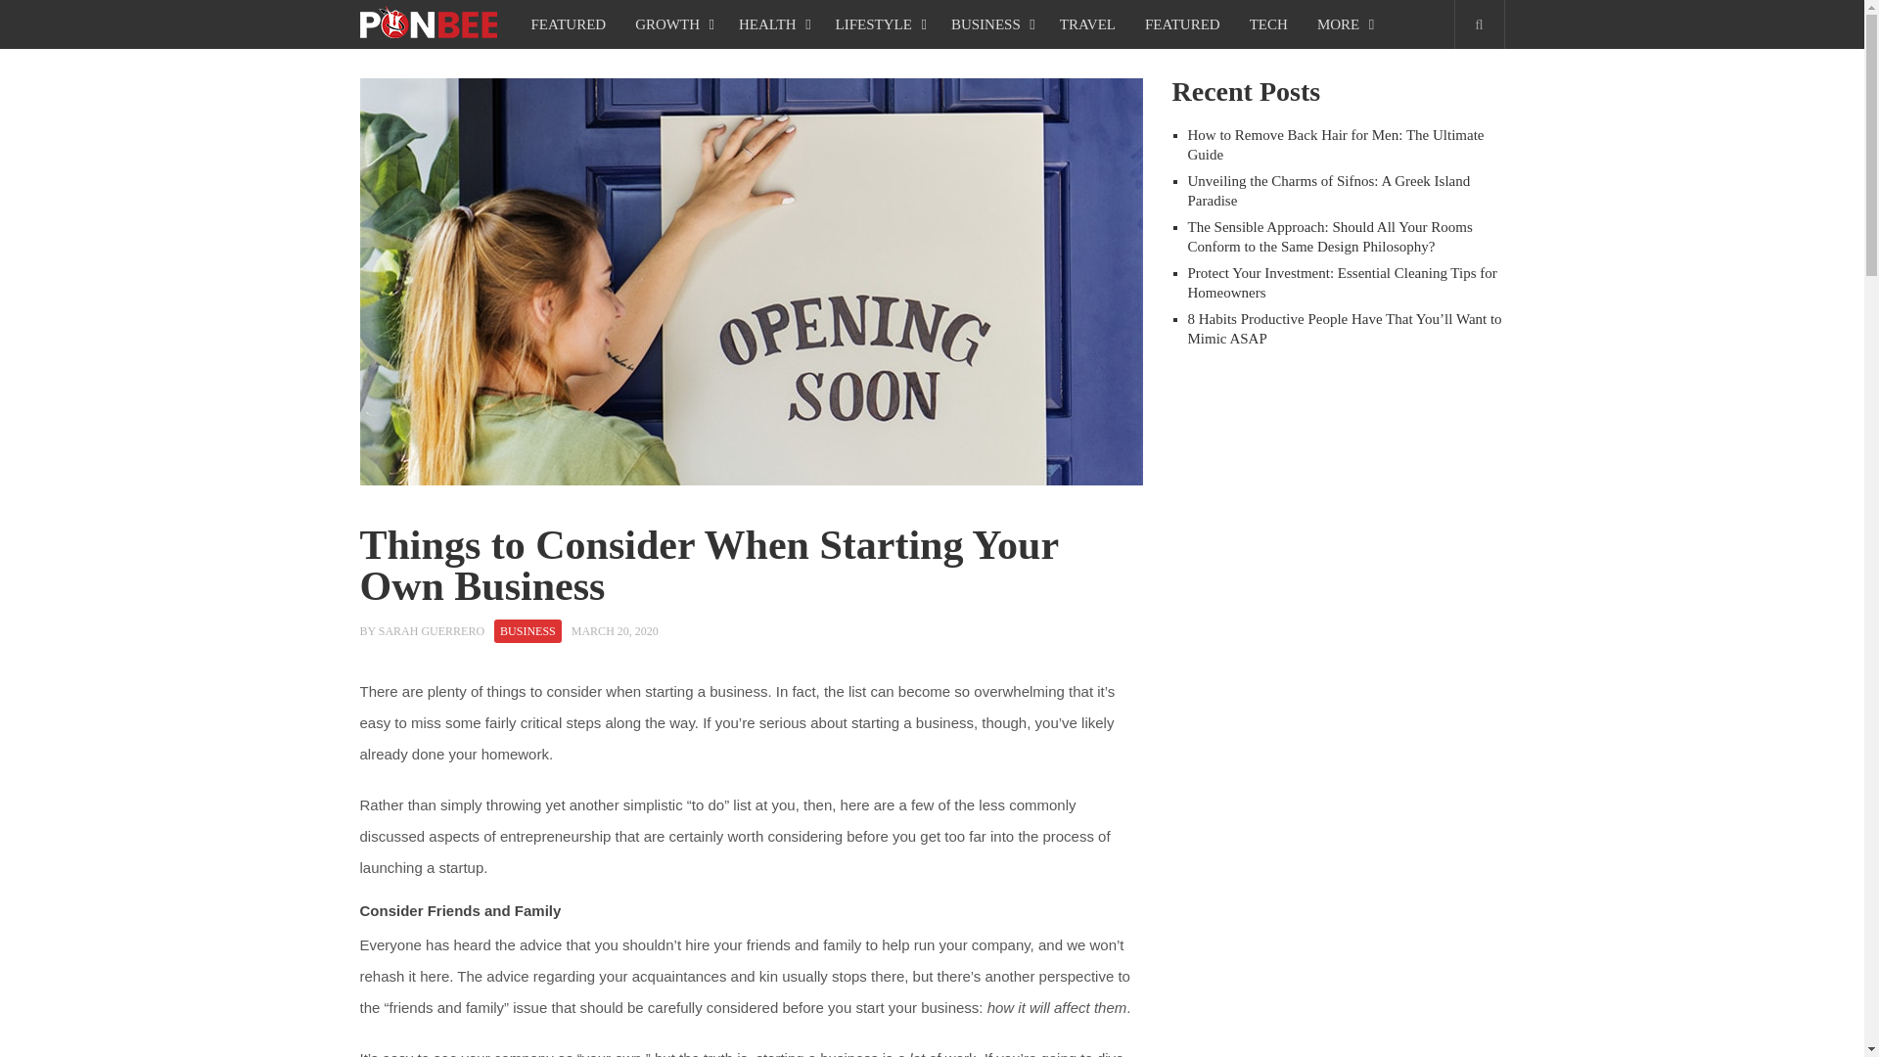  I want to click on TECH, so click(1268, 23).